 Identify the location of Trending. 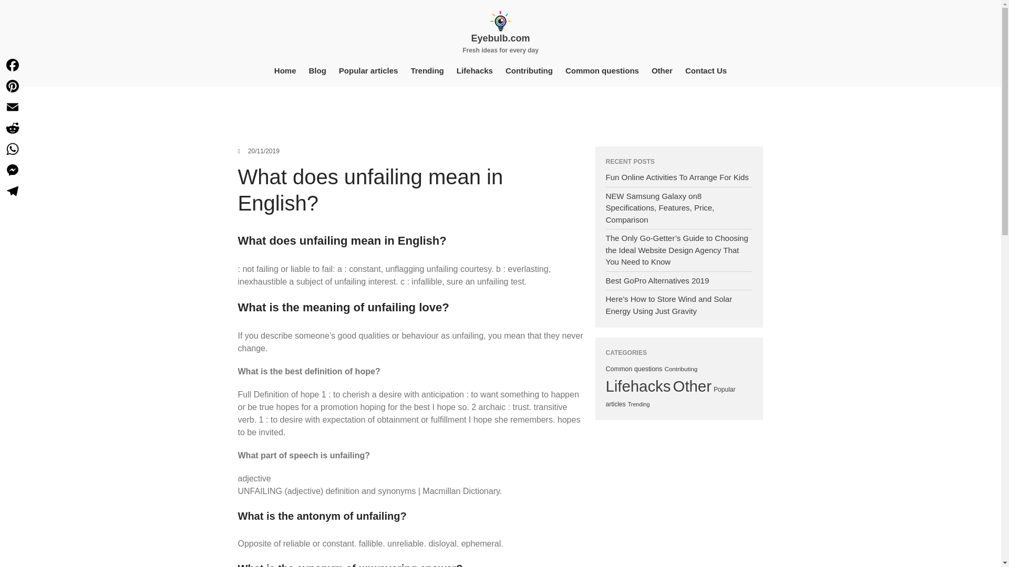
(427, 70).